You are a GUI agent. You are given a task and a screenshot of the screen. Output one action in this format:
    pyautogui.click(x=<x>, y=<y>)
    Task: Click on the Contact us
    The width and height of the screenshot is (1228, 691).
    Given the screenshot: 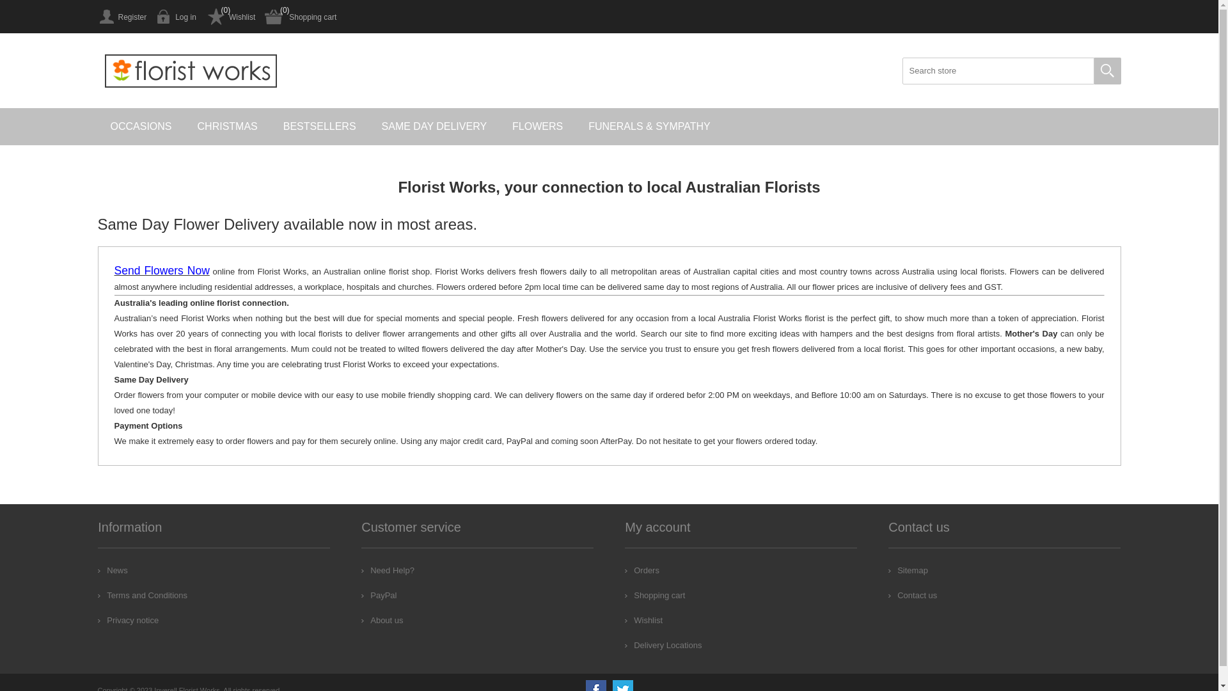 What is the action you would take?
    pyautogui.click(x=913, y=595)
    